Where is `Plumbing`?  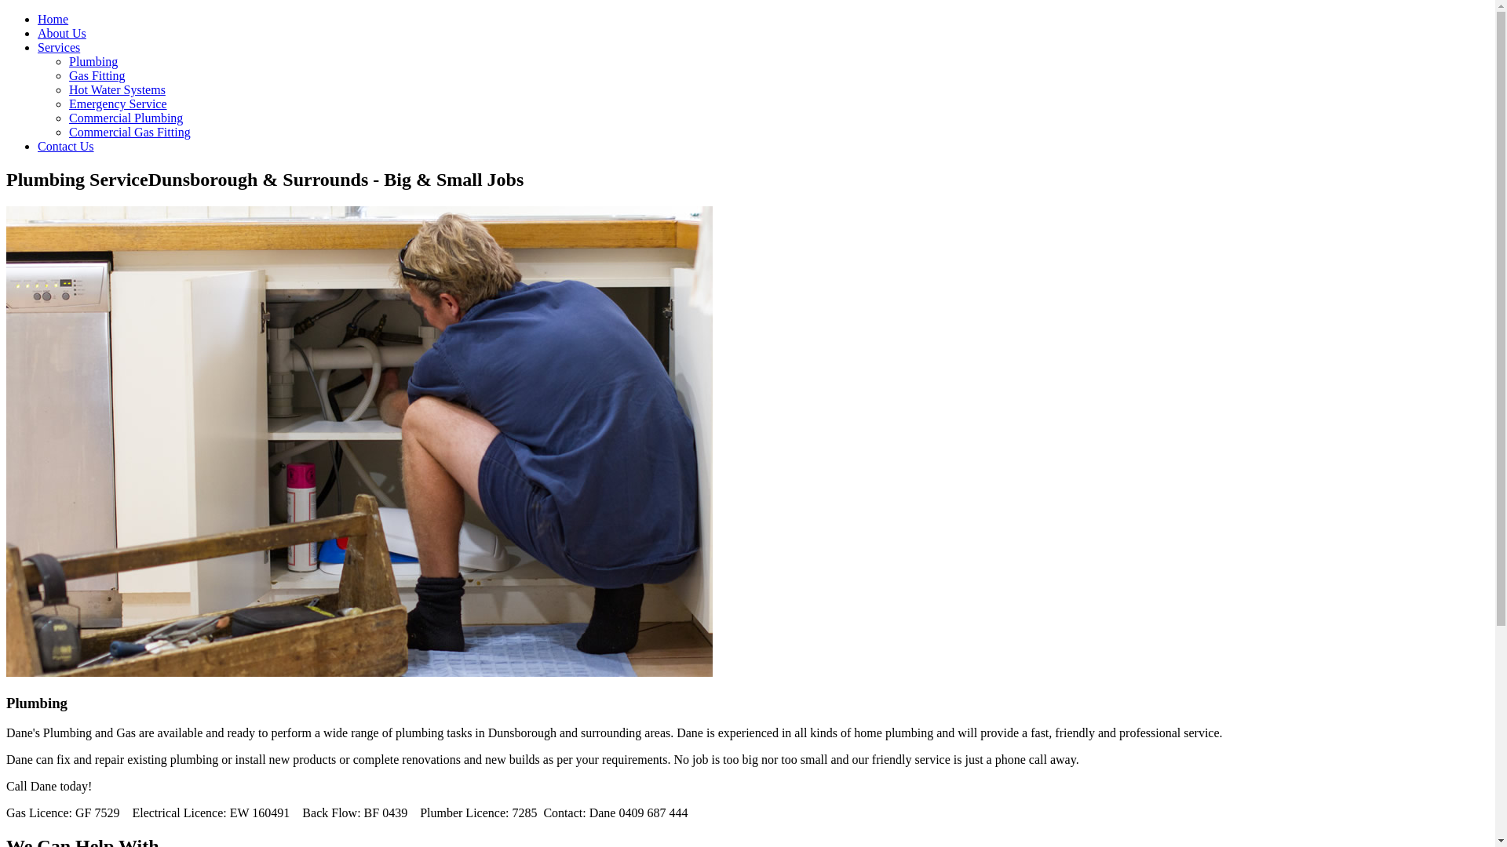
Plumbing is located at coordinates (93, 61).